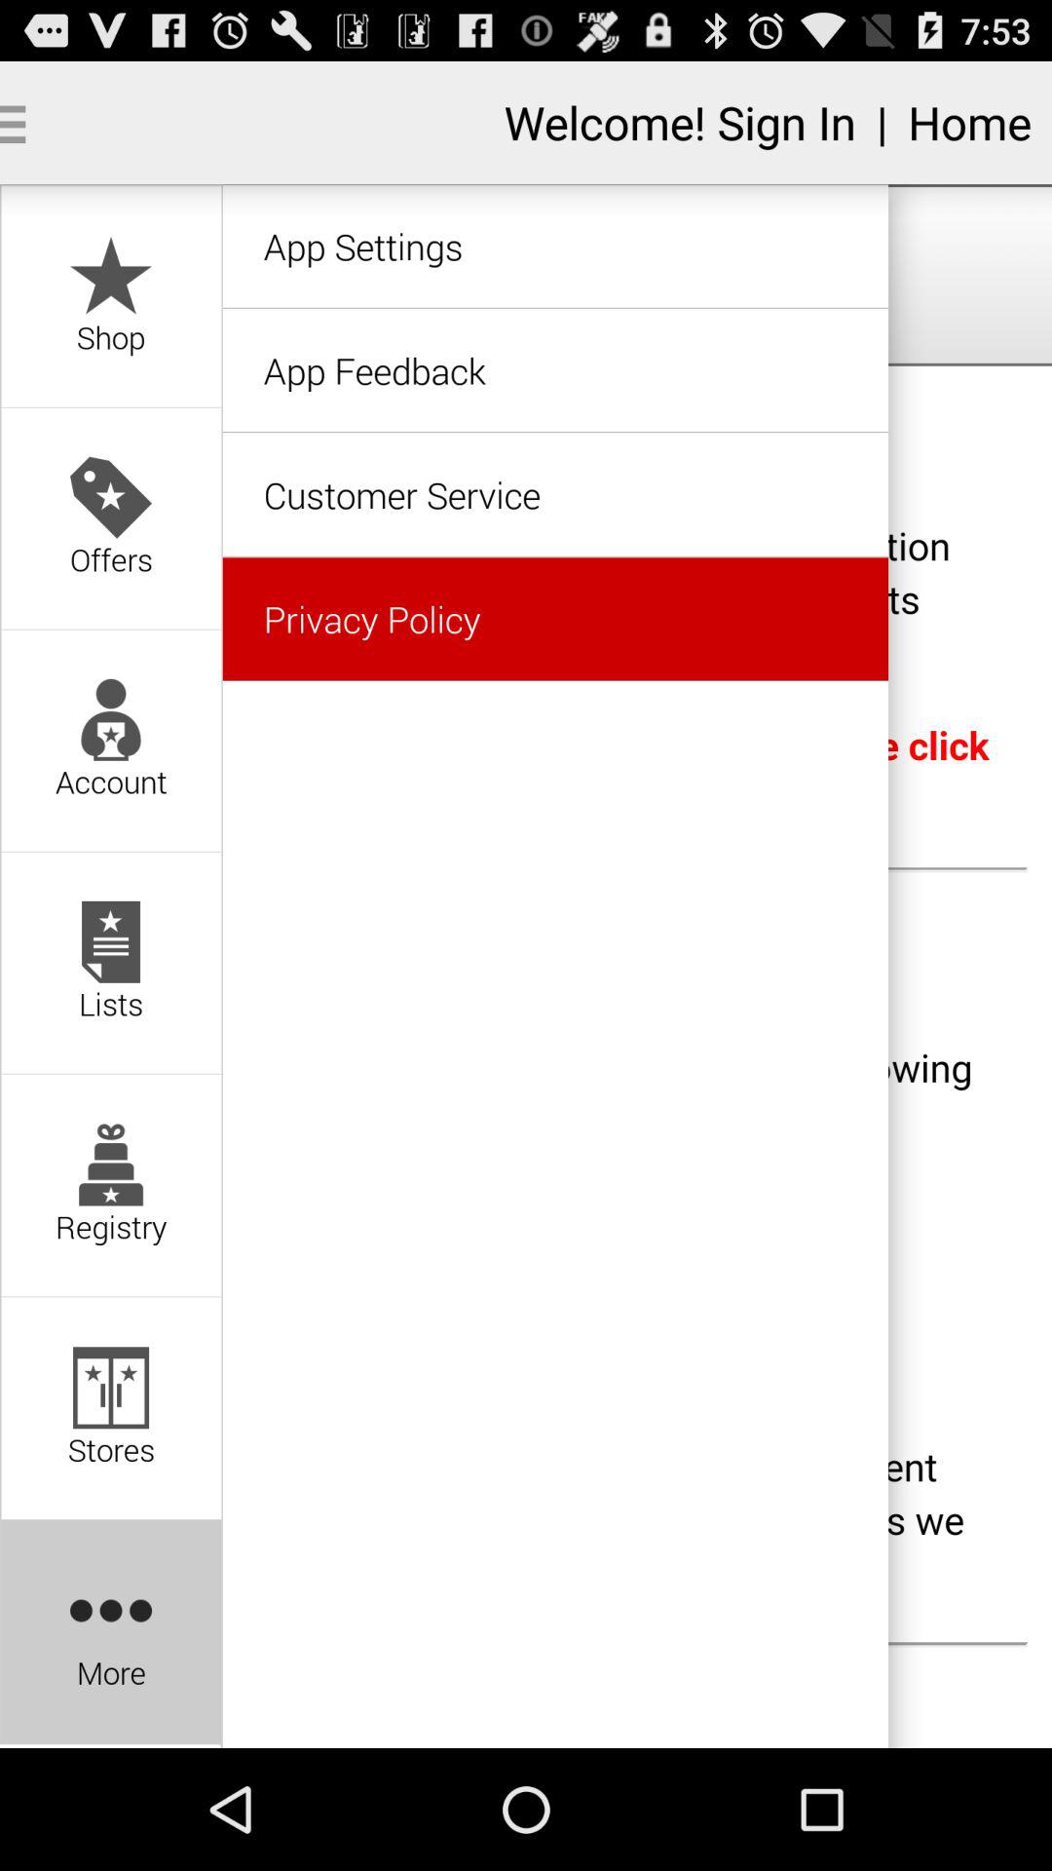  I want to click on click on home, so click(970, 122).